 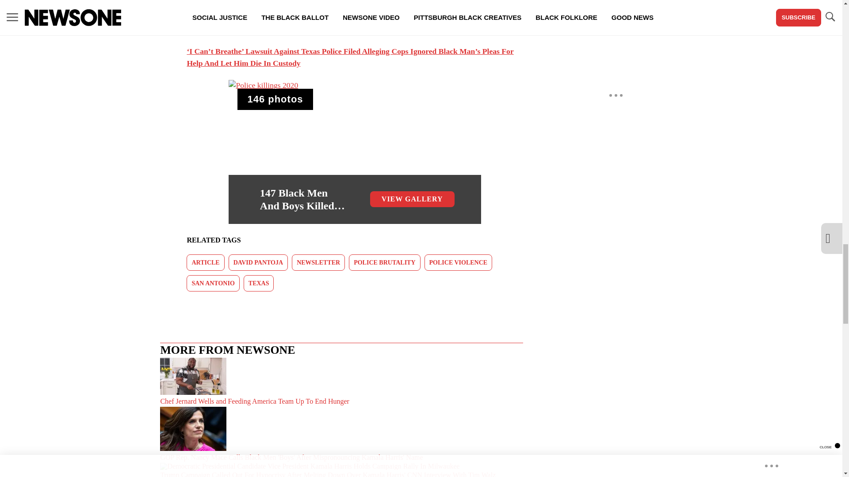 I want to click on SAN ANTONIO, so click(x=213, y=283).